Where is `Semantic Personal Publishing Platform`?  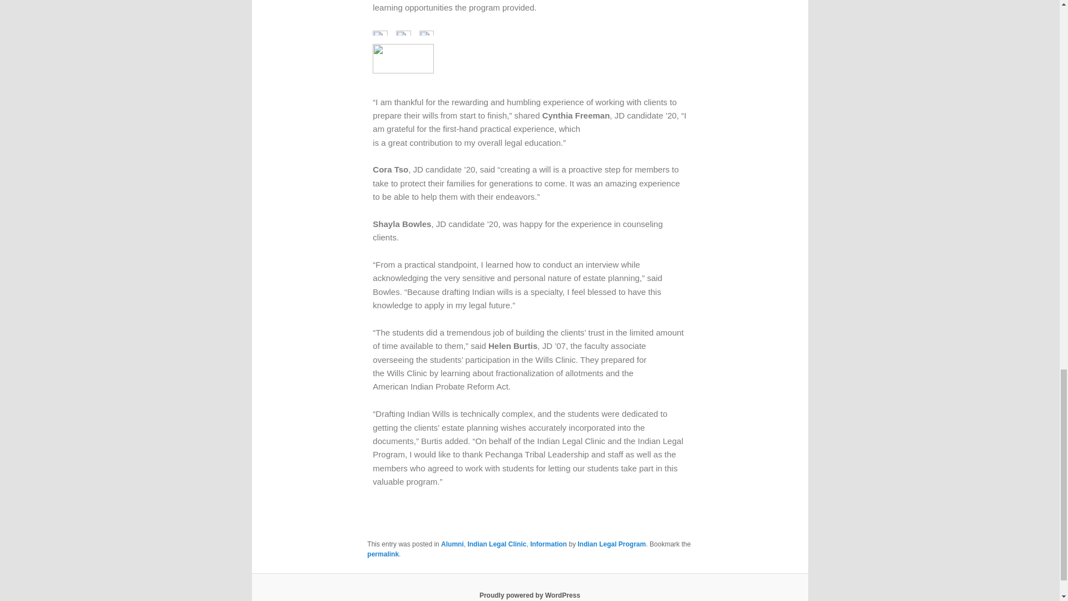
Semantic Personal Publishing Platform is located at coordinates (530, 595).